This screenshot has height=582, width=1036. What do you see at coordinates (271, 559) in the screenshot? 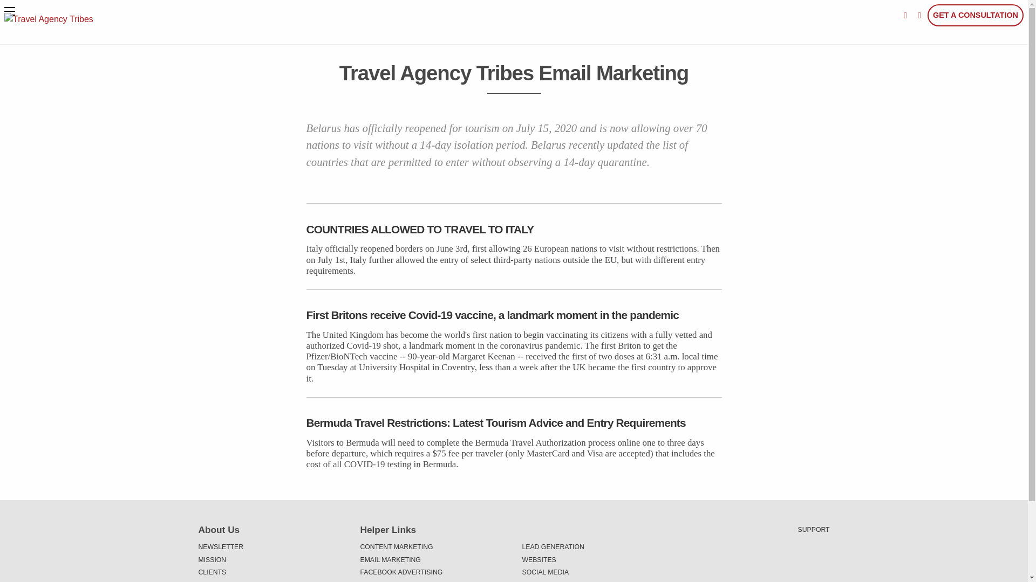
I see `MISSION` at bounding box center [271, 559].